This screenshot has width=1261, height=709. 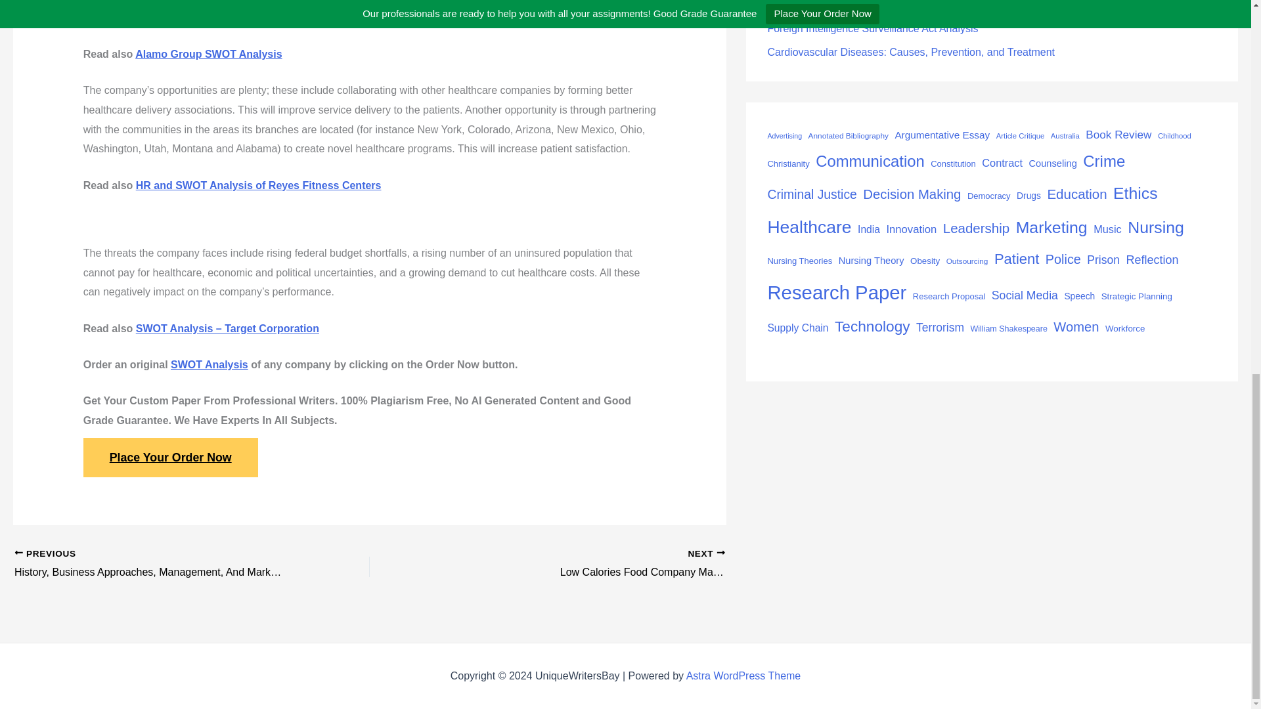 I want to click on Australia, so click(x=1065, y=136).